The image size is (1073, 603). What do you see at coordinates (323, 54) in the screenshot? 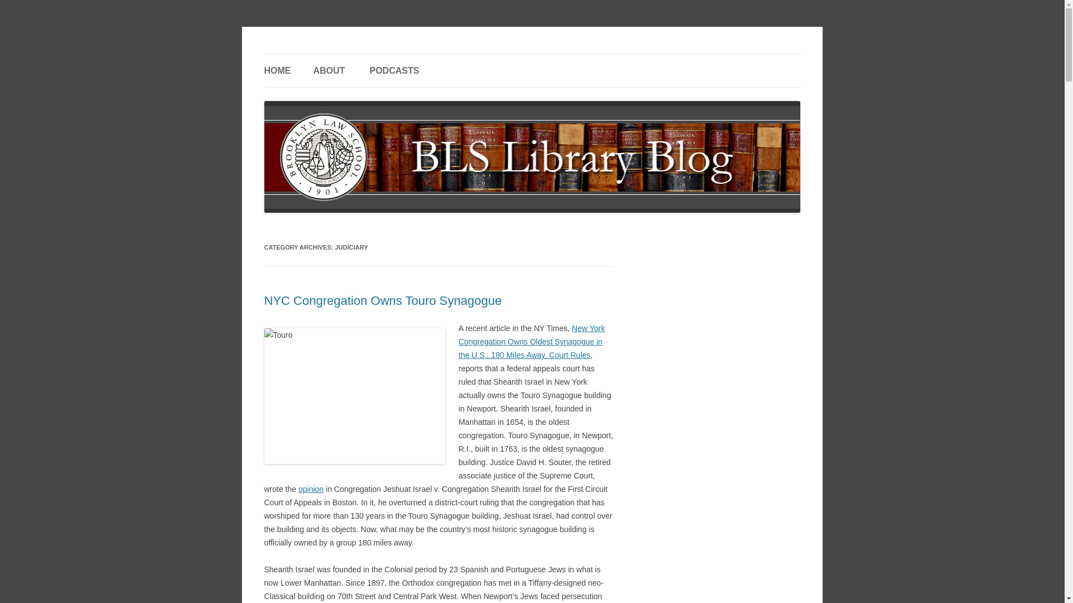
I see `BLS Library Blog` at bounding box center [323, 54].